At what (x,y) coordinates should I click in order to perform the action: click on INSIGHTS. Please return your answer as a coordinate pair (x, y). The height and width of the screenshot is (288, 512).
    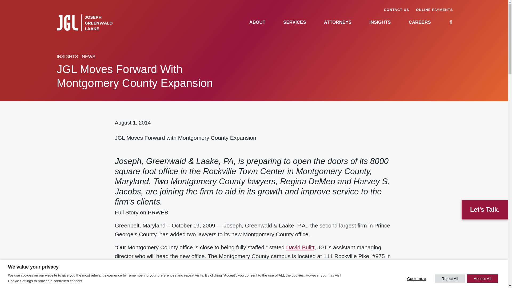
    Looking at the image, I should click on (380, 22).